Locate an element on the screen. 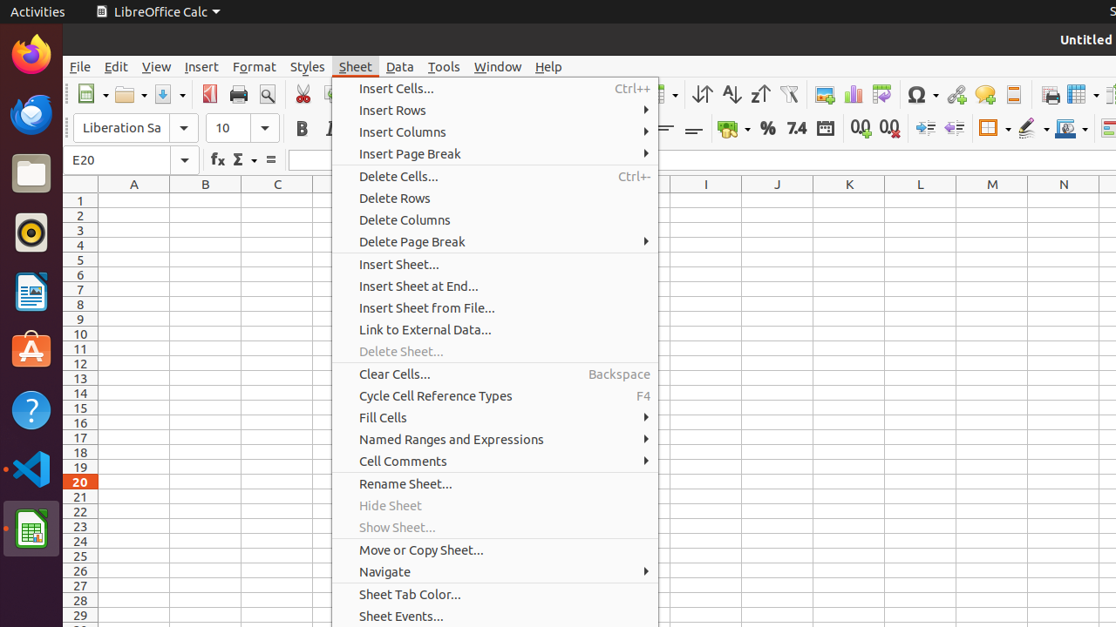 The width and height of the screenshot is (1116, 627). Image is located at coordinates (825, 94).